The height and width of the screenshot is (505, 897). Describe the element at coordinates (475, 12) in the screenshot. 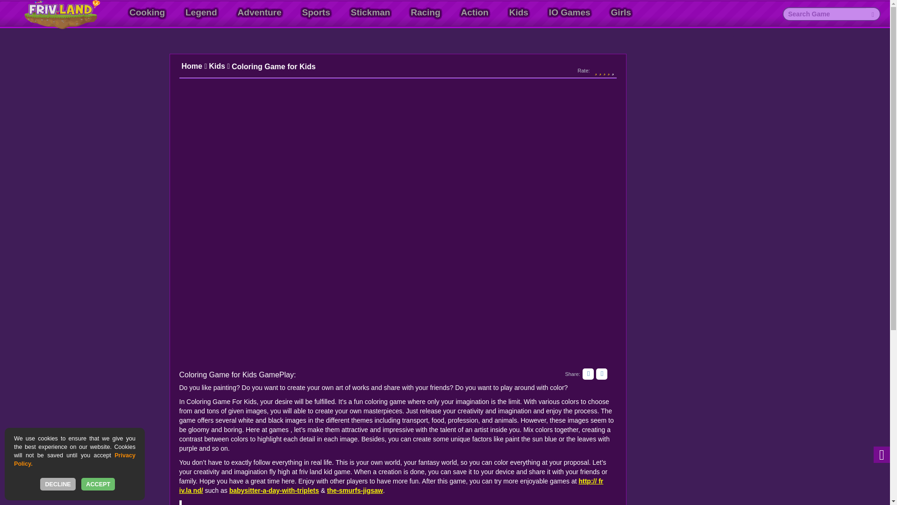

I see `Action` at that location.